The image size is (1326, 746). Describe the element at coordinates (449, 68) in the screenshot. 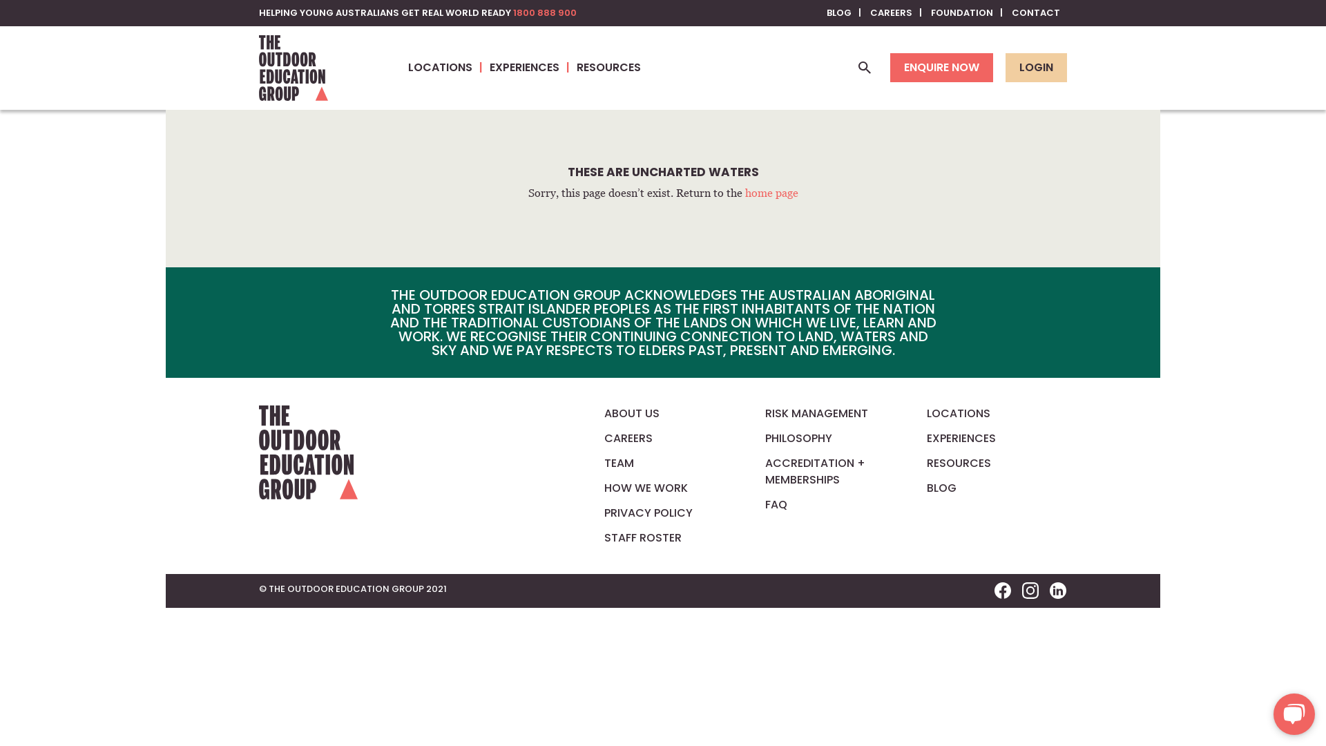

I see `LOCATIONS` at that location.